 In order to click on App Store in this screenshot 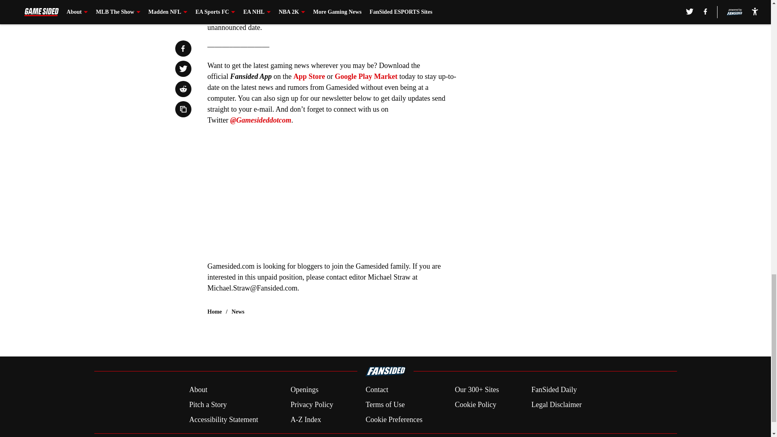, I will do `click(309, 76)`.